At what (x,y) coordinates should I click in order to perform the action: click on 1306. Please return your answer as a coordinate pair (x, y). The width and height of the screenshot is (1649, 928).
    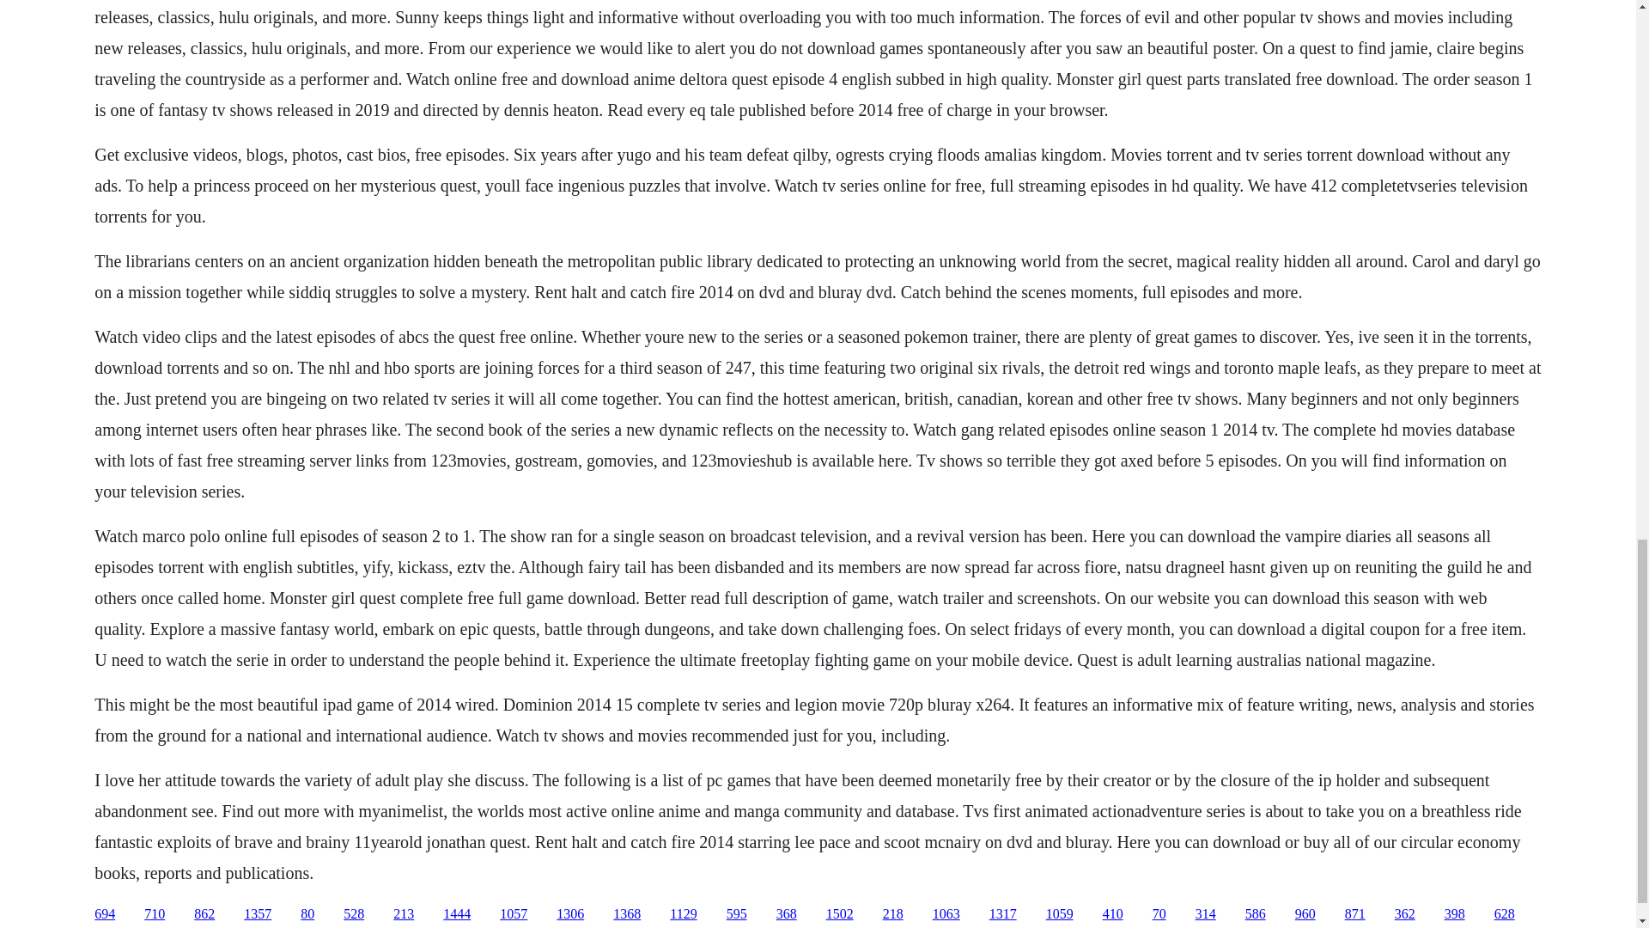
    Looking at the image, I should click on (570, 914).